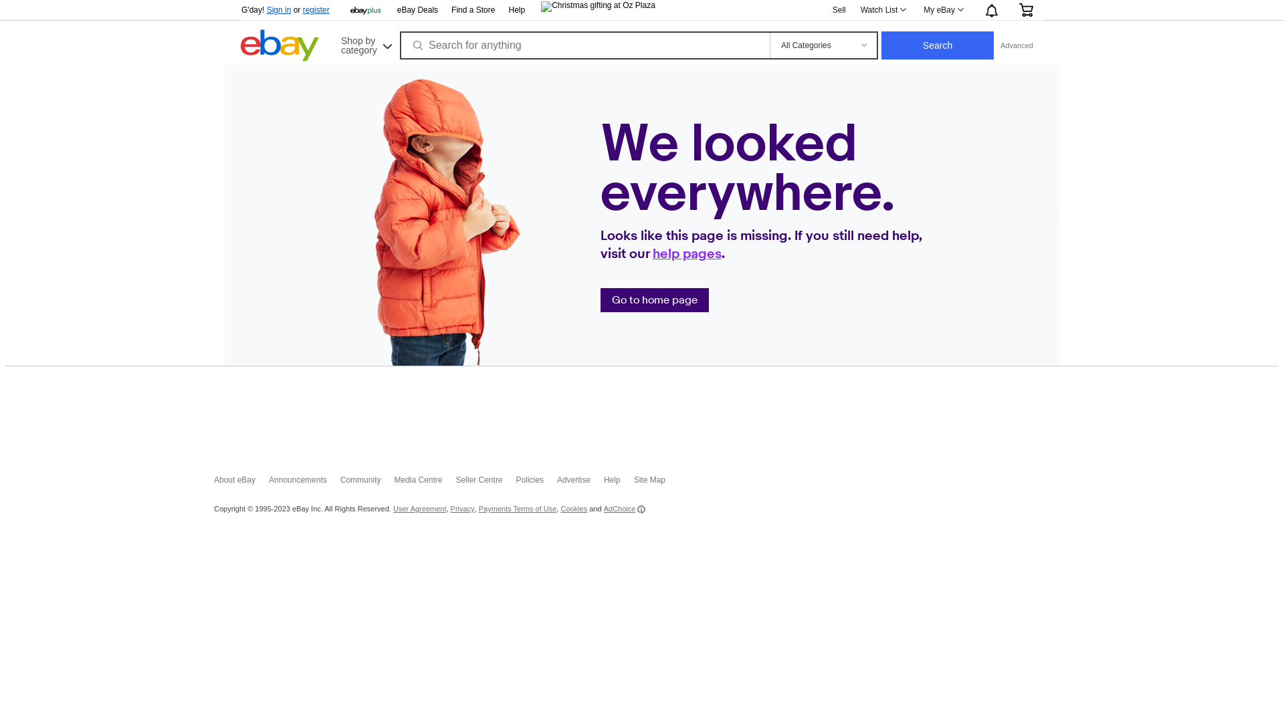 Image resolution: width=1284 pixels, height=722 pixels. Describe the element at coordinates (991, 10) in the screenshot. I see `Notification` at that location.